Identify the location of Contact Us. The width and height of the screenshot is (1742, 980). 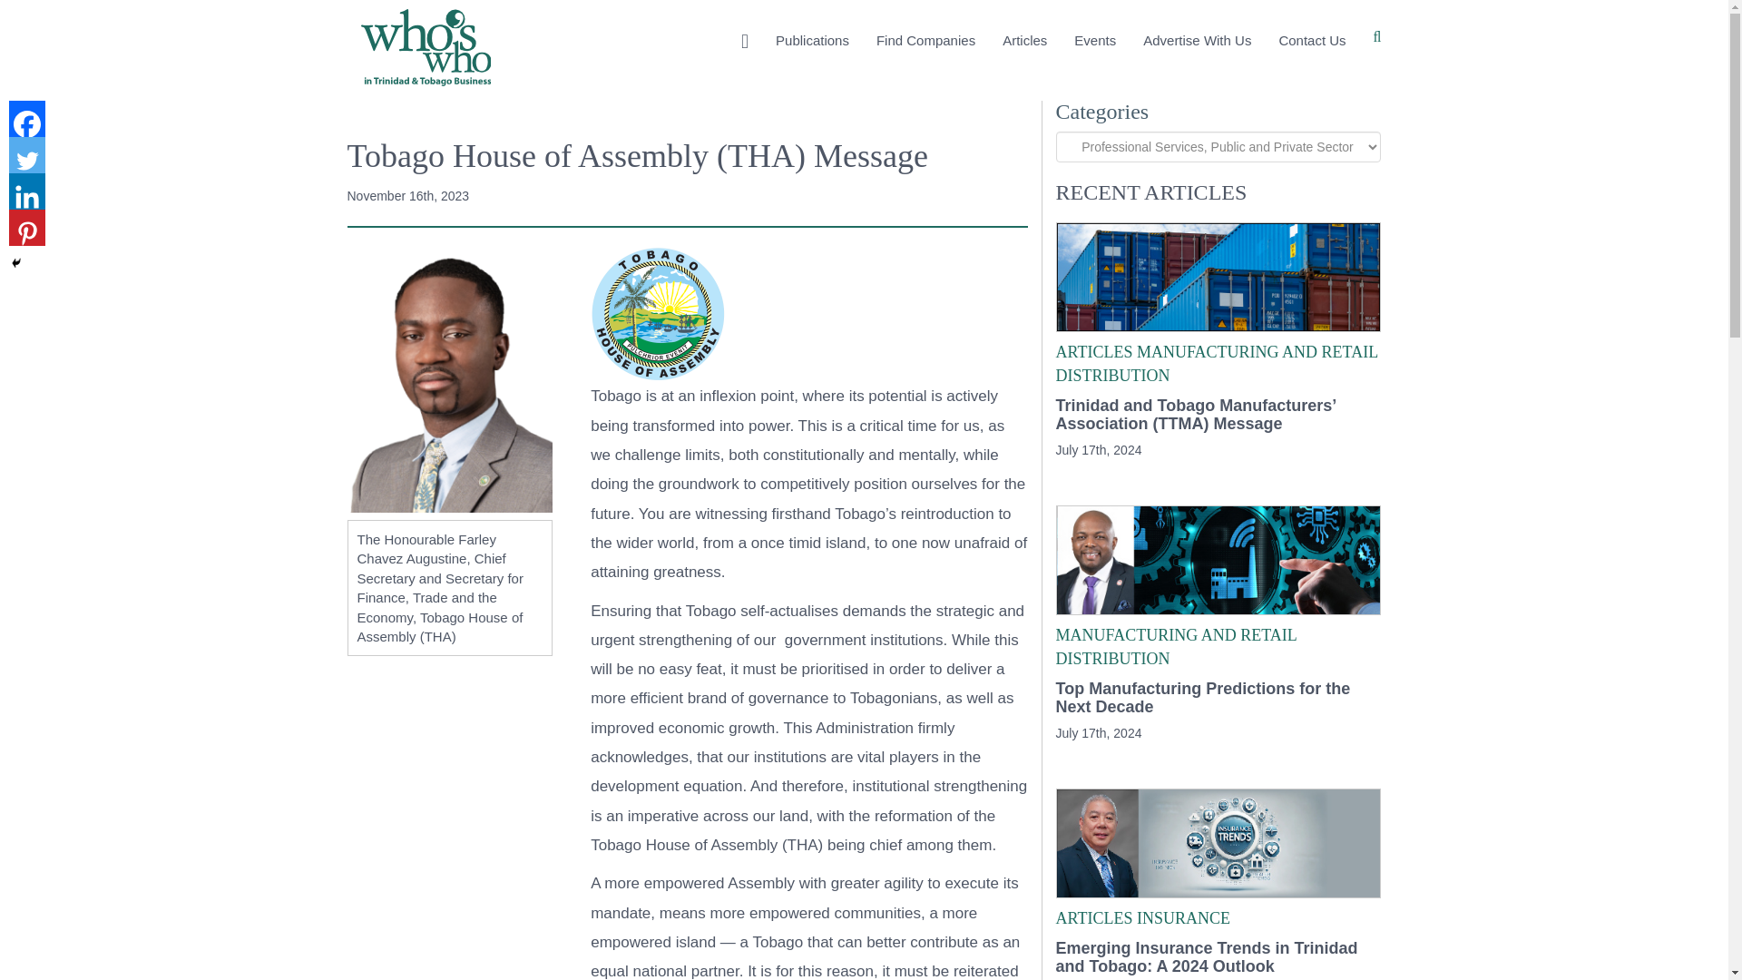
(1311, 42).